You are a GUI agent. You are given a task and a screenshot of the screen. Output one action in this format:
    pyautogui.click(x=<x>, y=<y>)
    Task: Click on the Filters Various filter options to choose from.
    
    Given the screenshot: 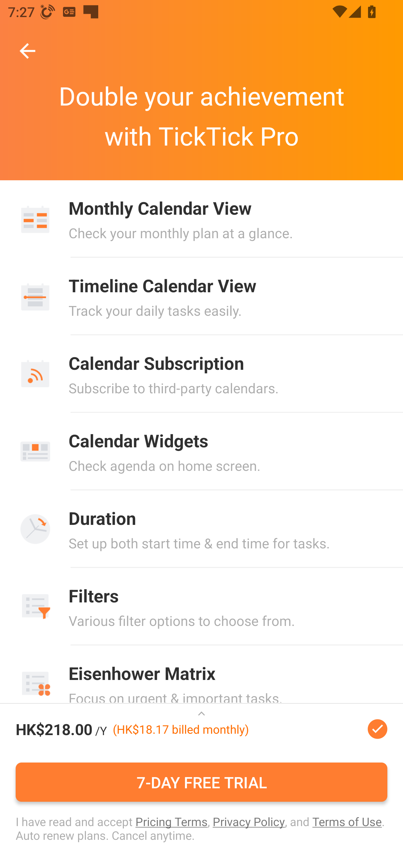 What is the action you would take?
    pyautogui.click(x=201, y=607)
    